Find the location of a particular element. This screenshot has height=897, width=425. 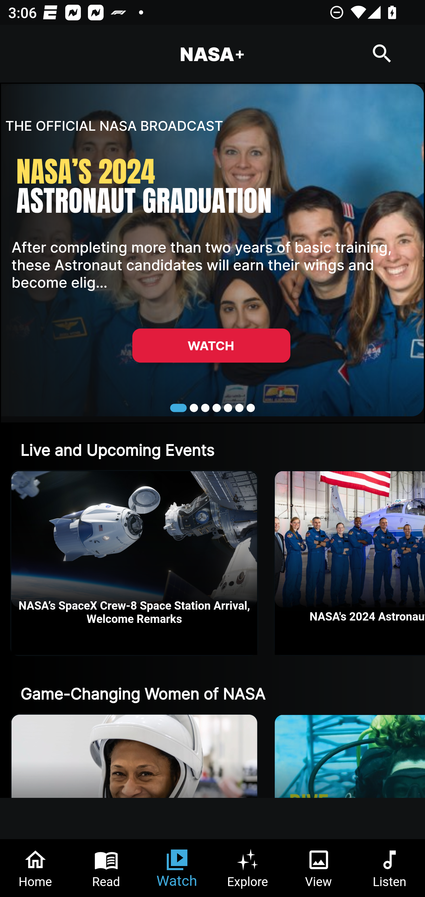

Read
Tab 2 of 6 is located at coordinates (106, 868).